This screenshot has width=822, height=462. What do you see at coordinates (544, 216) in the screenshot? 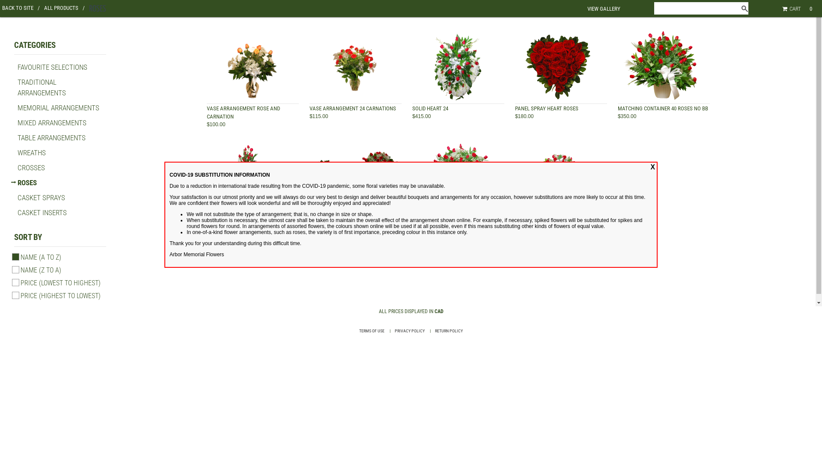
I see `CASKET SPRAY 60 ROSES` at bounding box center [544, 216].